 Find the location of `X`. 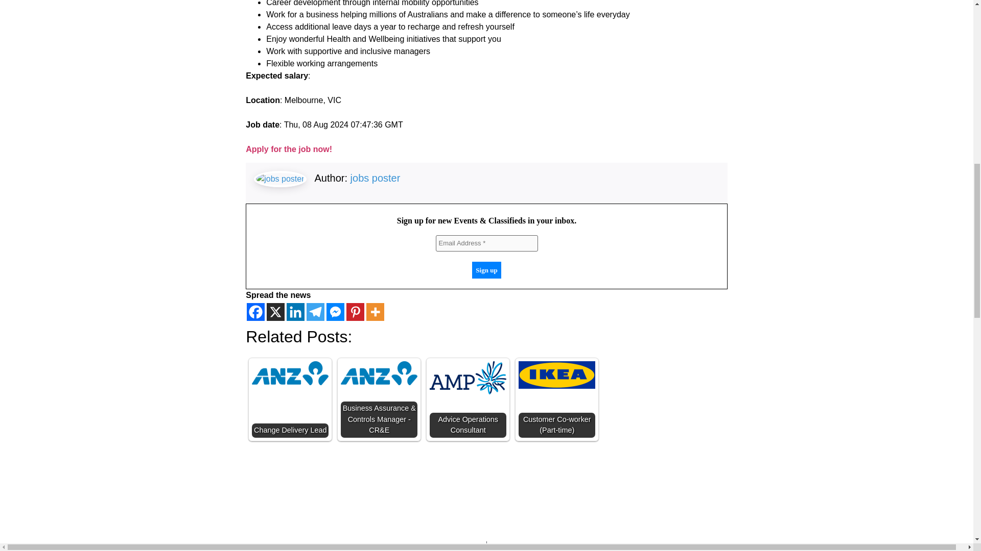

X is located at coordinates (275, 312).